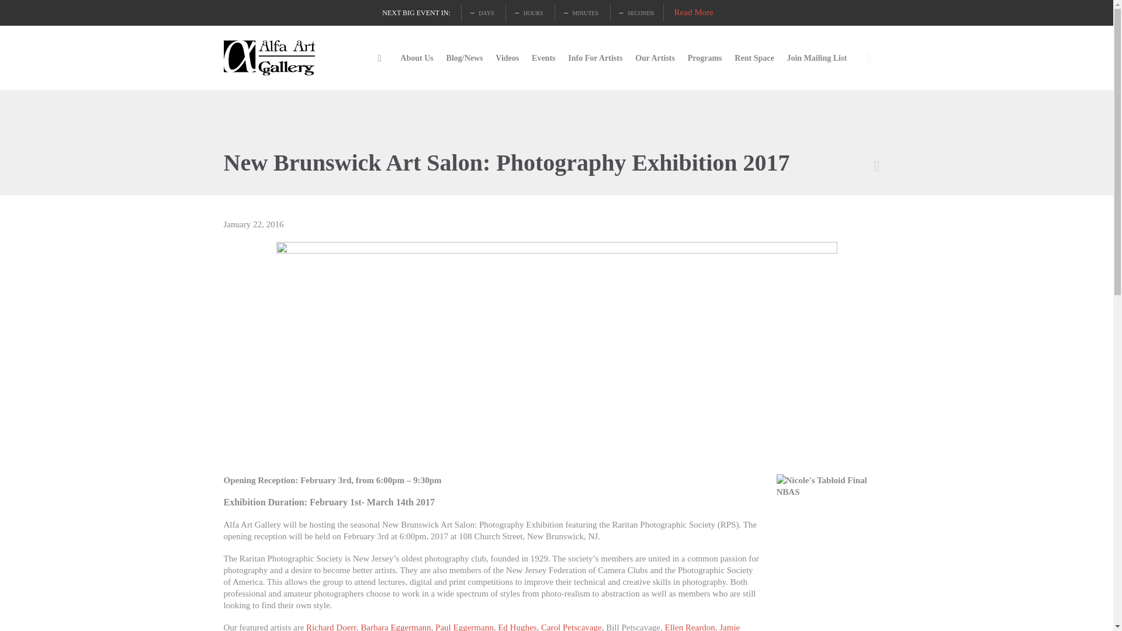 The image size is (1122, 631). What do you see at coordinates (754, 58) in the screenshot?
I see `Rent Space` at bounding box center [754, 58].